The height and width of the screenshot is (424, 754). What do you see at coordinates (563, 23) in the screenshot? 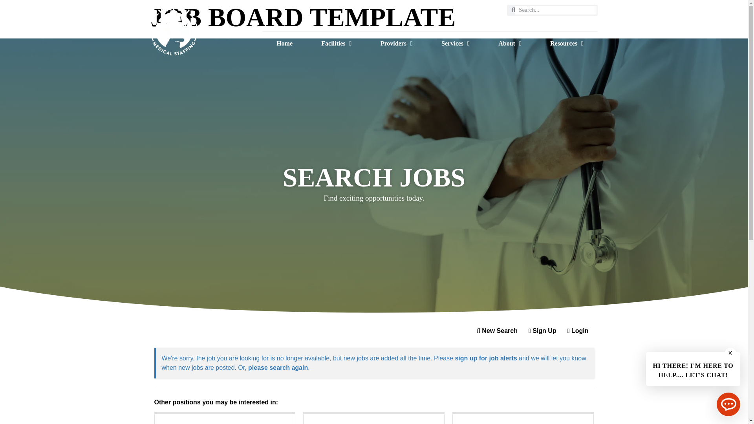
I see `SUBMIT AVAILABILITY` at bounding box center [563, 23].